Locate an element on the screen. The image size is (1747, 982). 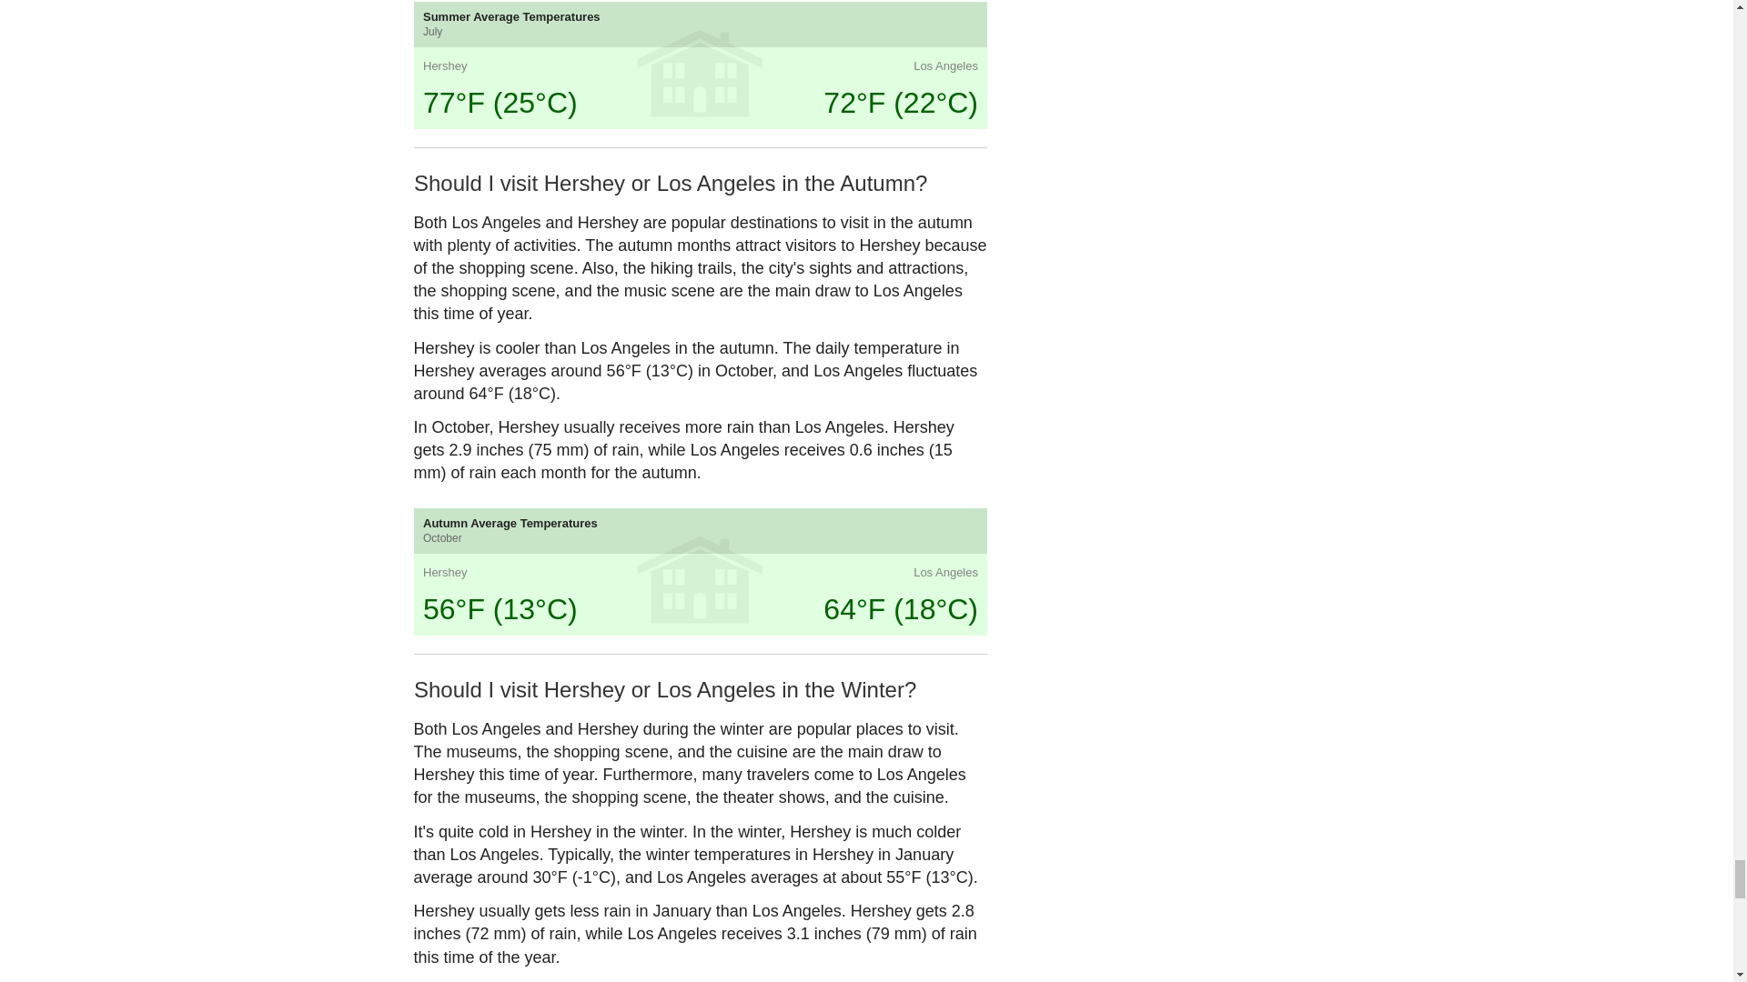
Travel Costs for New York City is located at coordinates (480, 431).